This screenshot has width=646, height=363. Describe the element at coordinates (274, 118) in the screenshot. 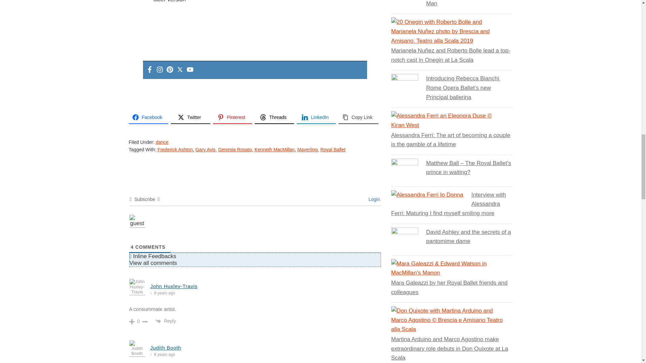

I see `Threads` at that location.